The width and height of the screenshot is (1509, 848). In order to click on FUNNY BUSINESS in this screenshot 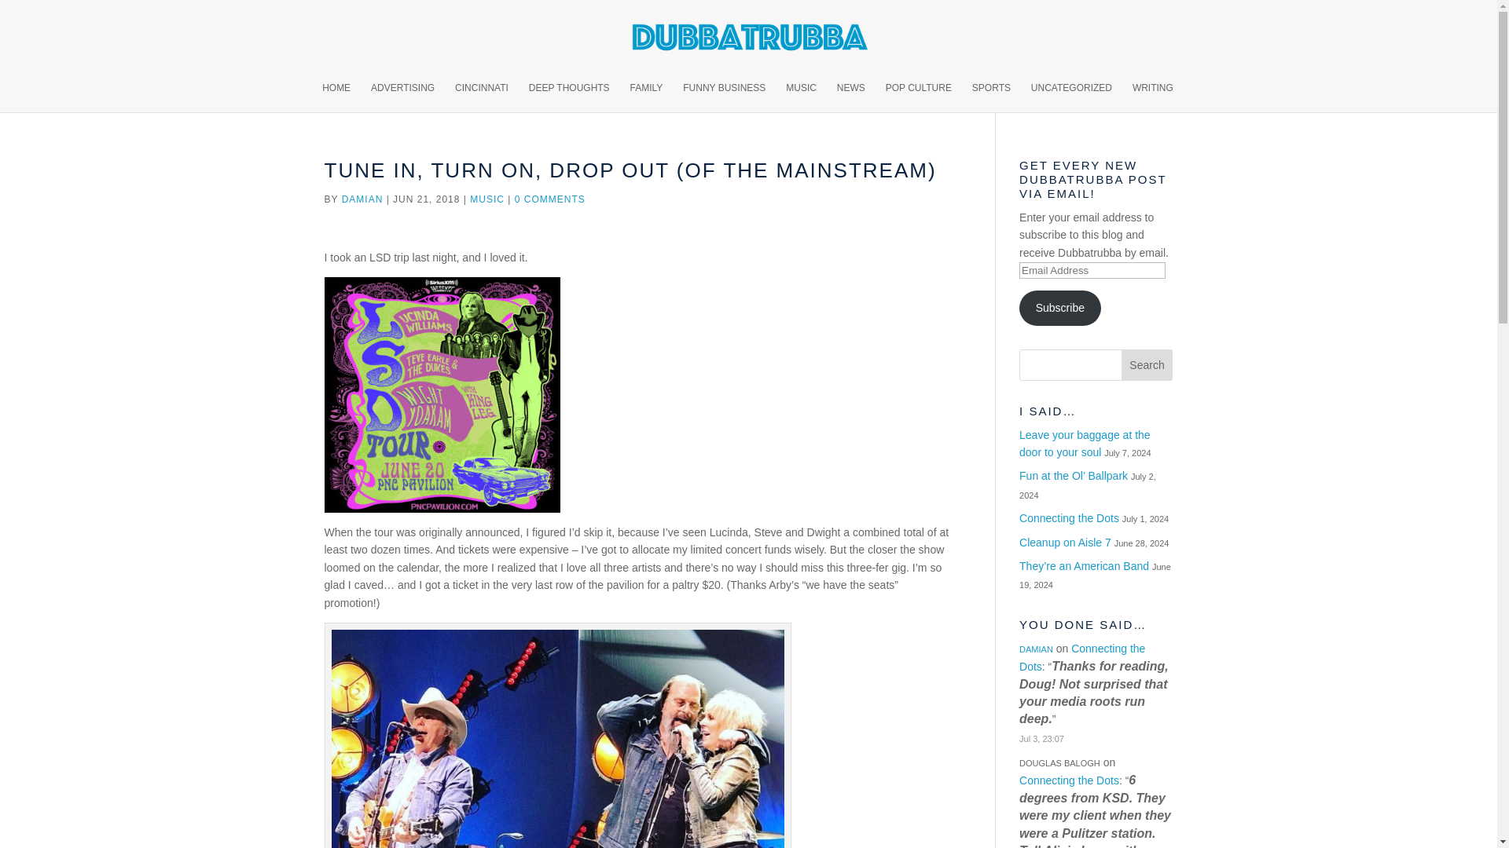, I will do `click(724, 97)`.